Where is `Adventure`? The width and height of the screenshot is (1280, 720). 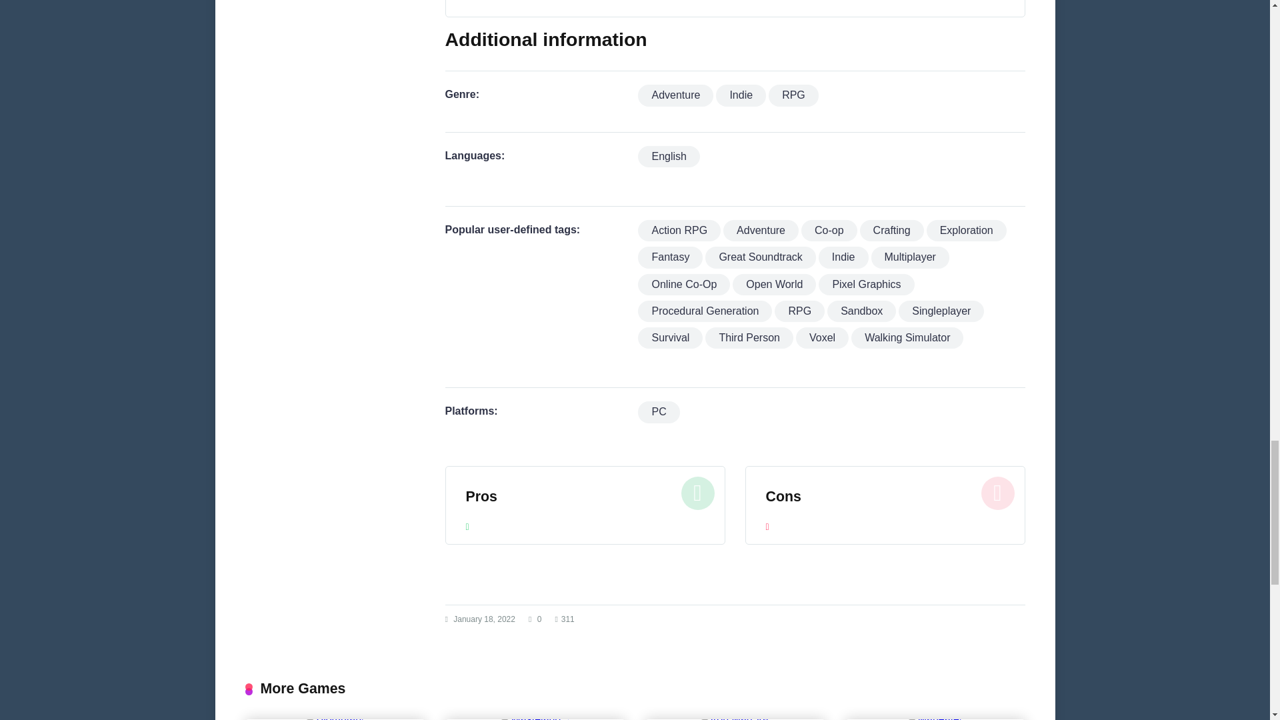
Adventure is located at coordinates (675, 95).